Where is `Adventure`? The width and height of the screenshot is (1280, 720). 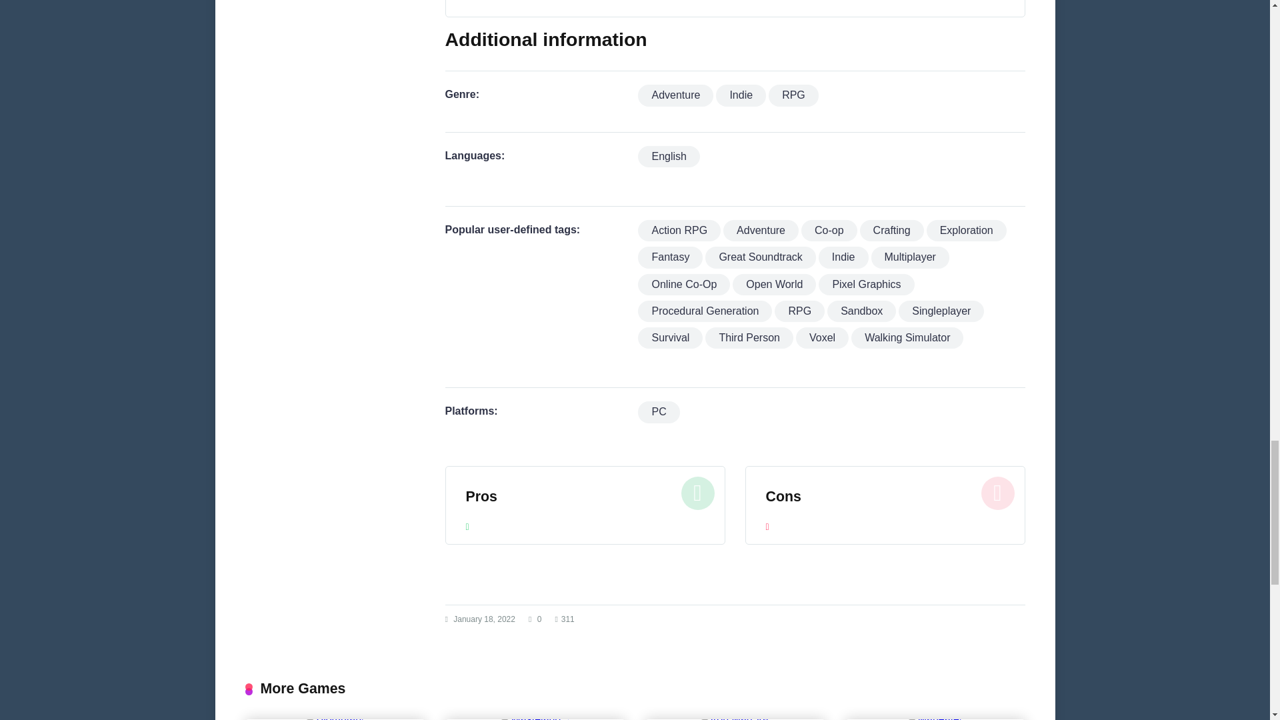
Adventure is located at coordinates (675, 95).